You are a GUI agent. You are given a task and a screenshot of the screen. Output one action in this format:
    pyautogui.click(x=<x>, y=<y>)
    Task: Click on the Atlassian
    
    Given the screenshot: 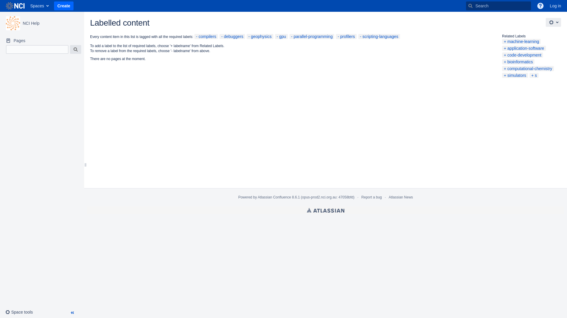 What is the action you would take?
    pyautogui.click(x=325, y=210)
    